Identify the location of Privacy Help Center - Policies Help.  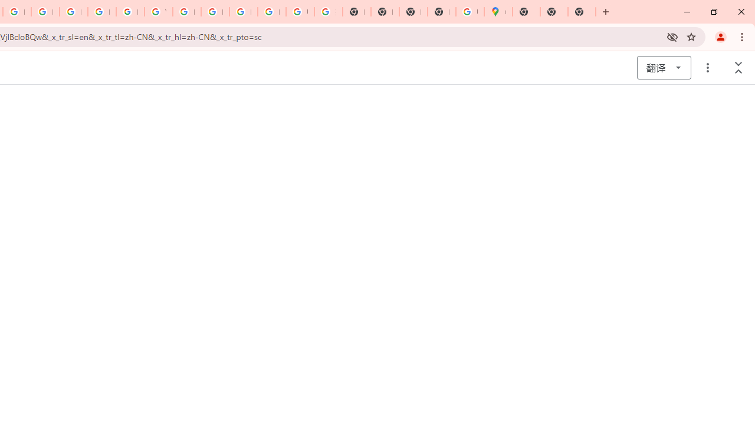
(73, 12).